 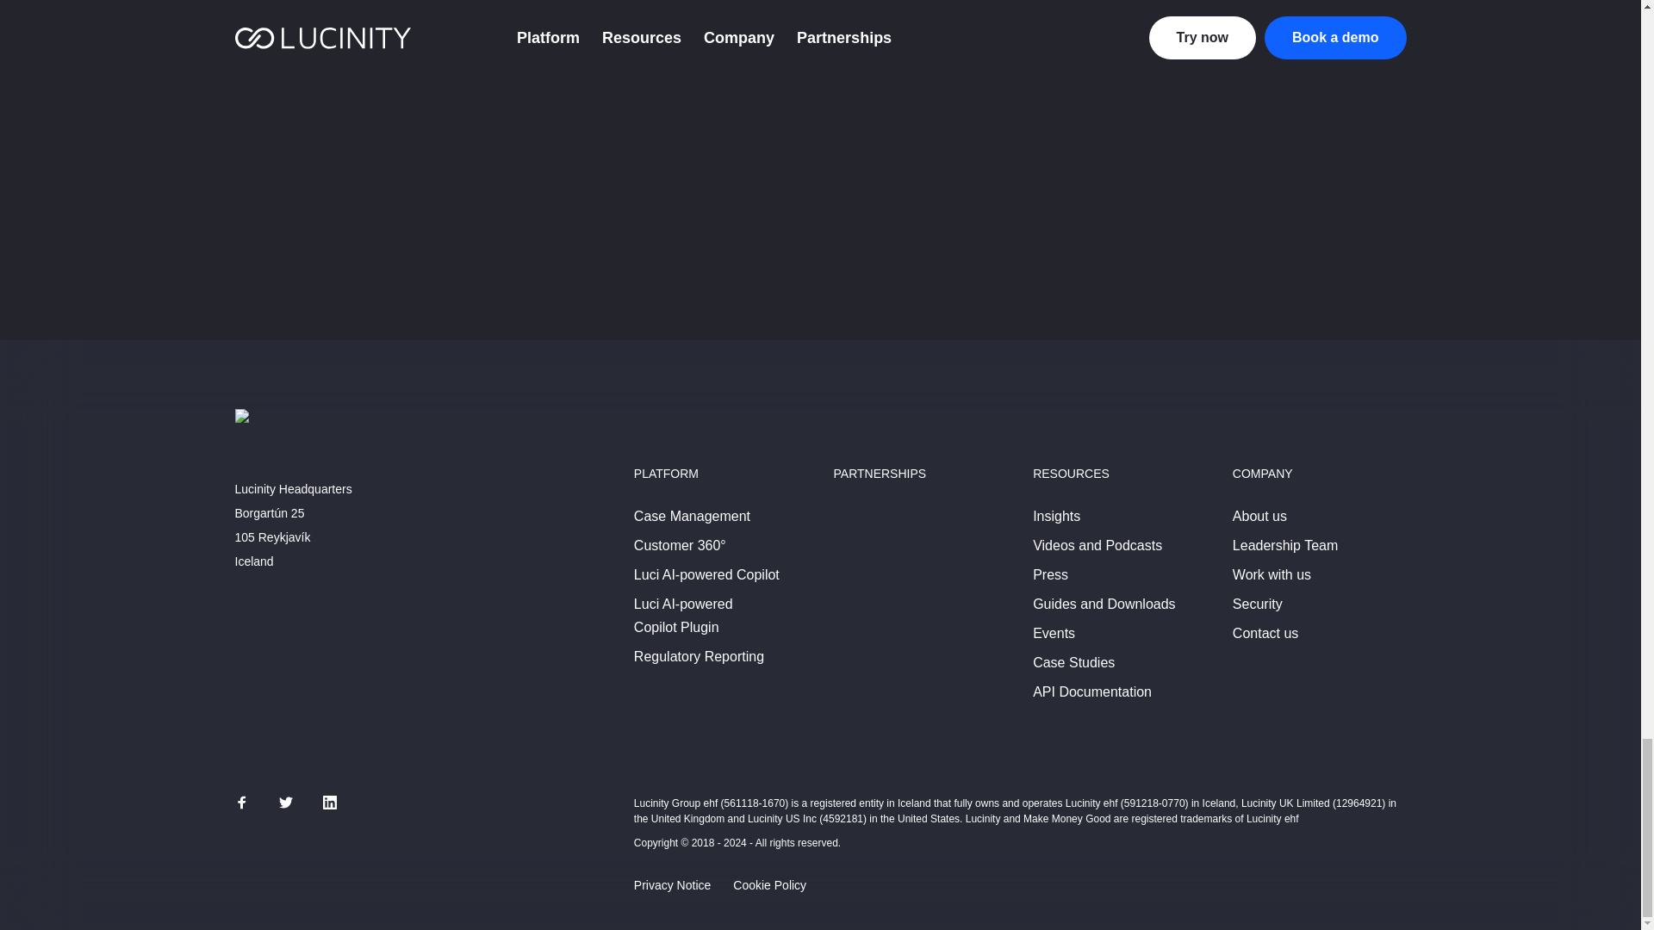 I want to click on Press, so click(x=1050, y=575).